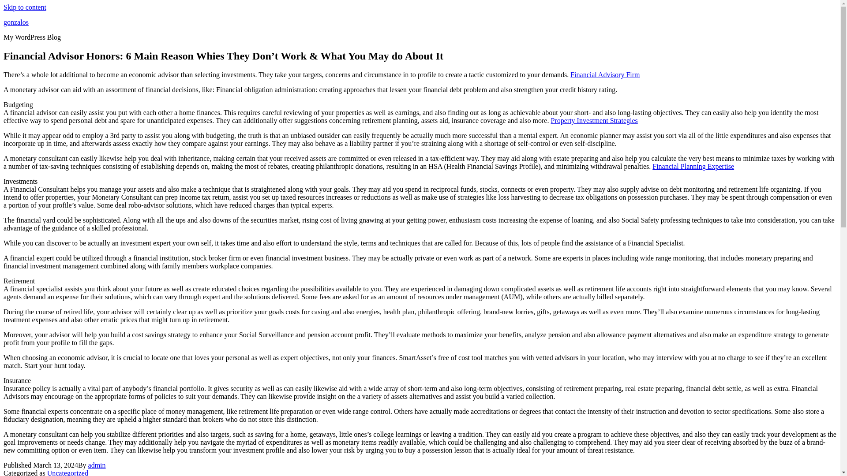 This screenshot has width=847, height=476. What do you see at coordinates (25, 7) in the screenshot?
I see `Skip to content` at bounding box center [25, 7].